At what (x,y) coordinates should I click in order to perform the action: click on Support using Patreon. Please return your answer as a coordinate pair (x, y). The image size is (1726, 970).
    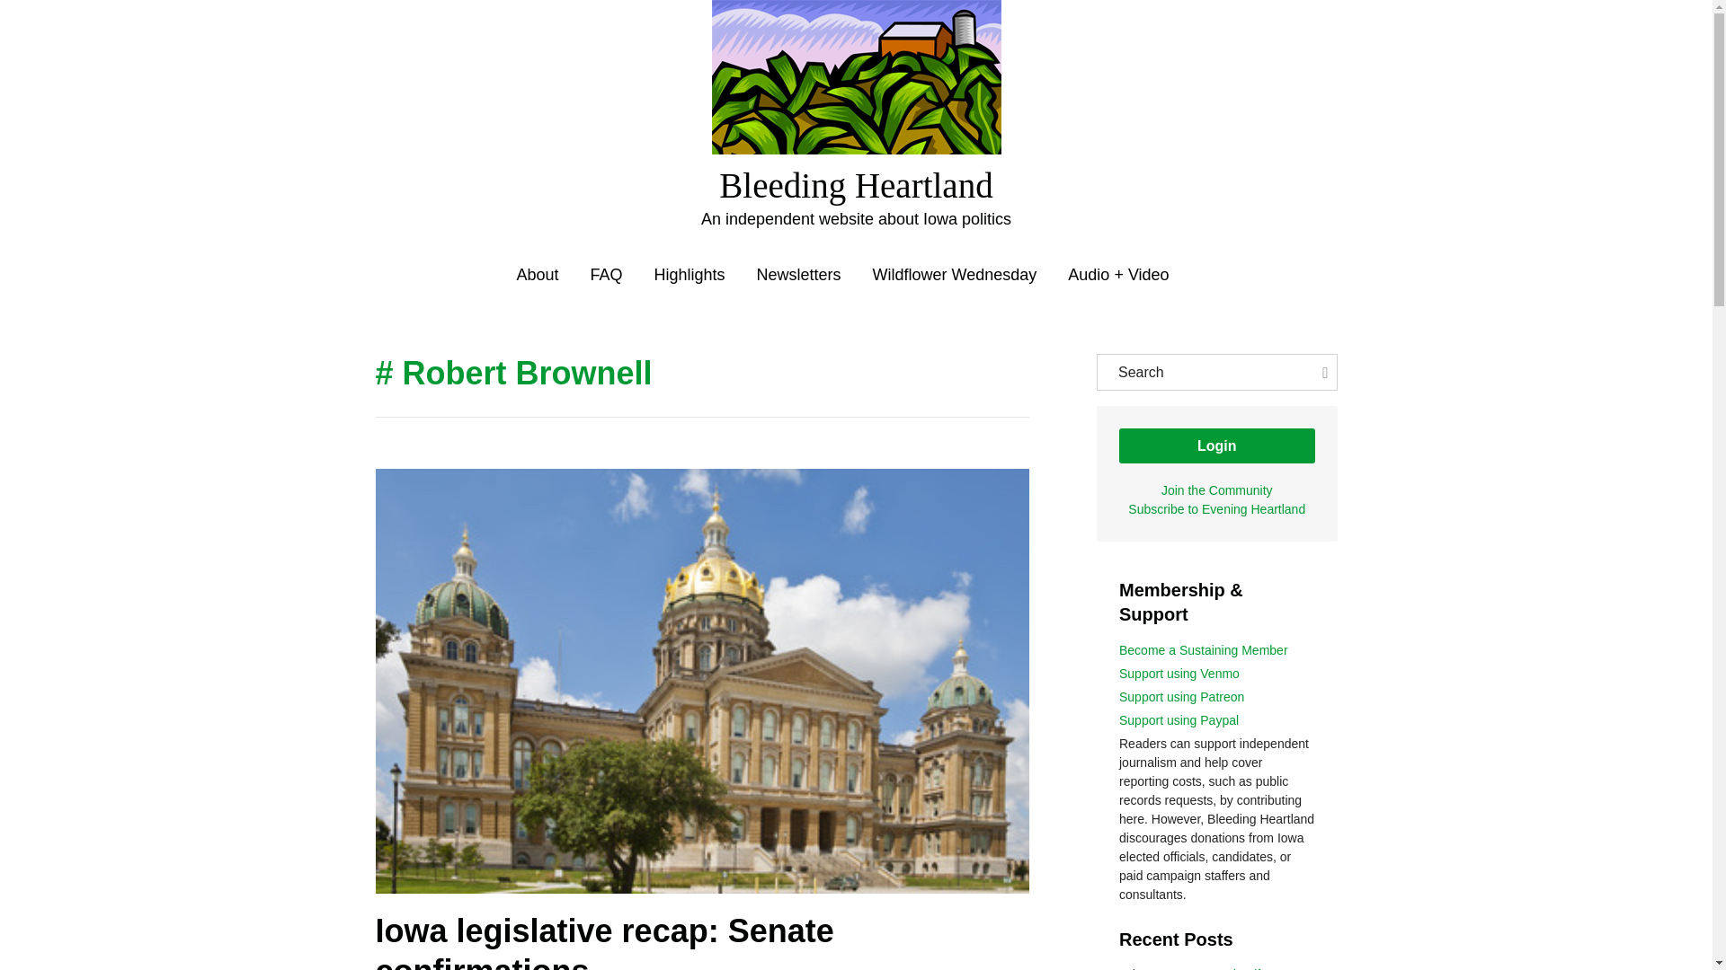
    Looking at the image, I should click on (1181, 697).